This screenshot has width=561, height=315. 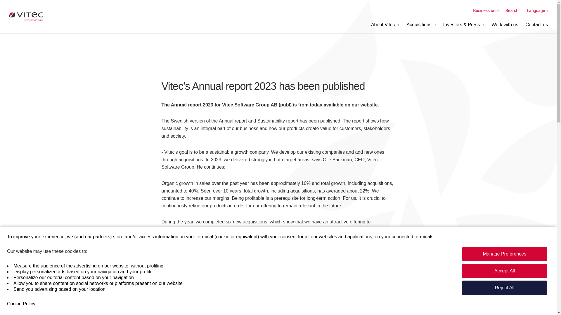 I want to click on About Vitec, so click(x=385, y=24).